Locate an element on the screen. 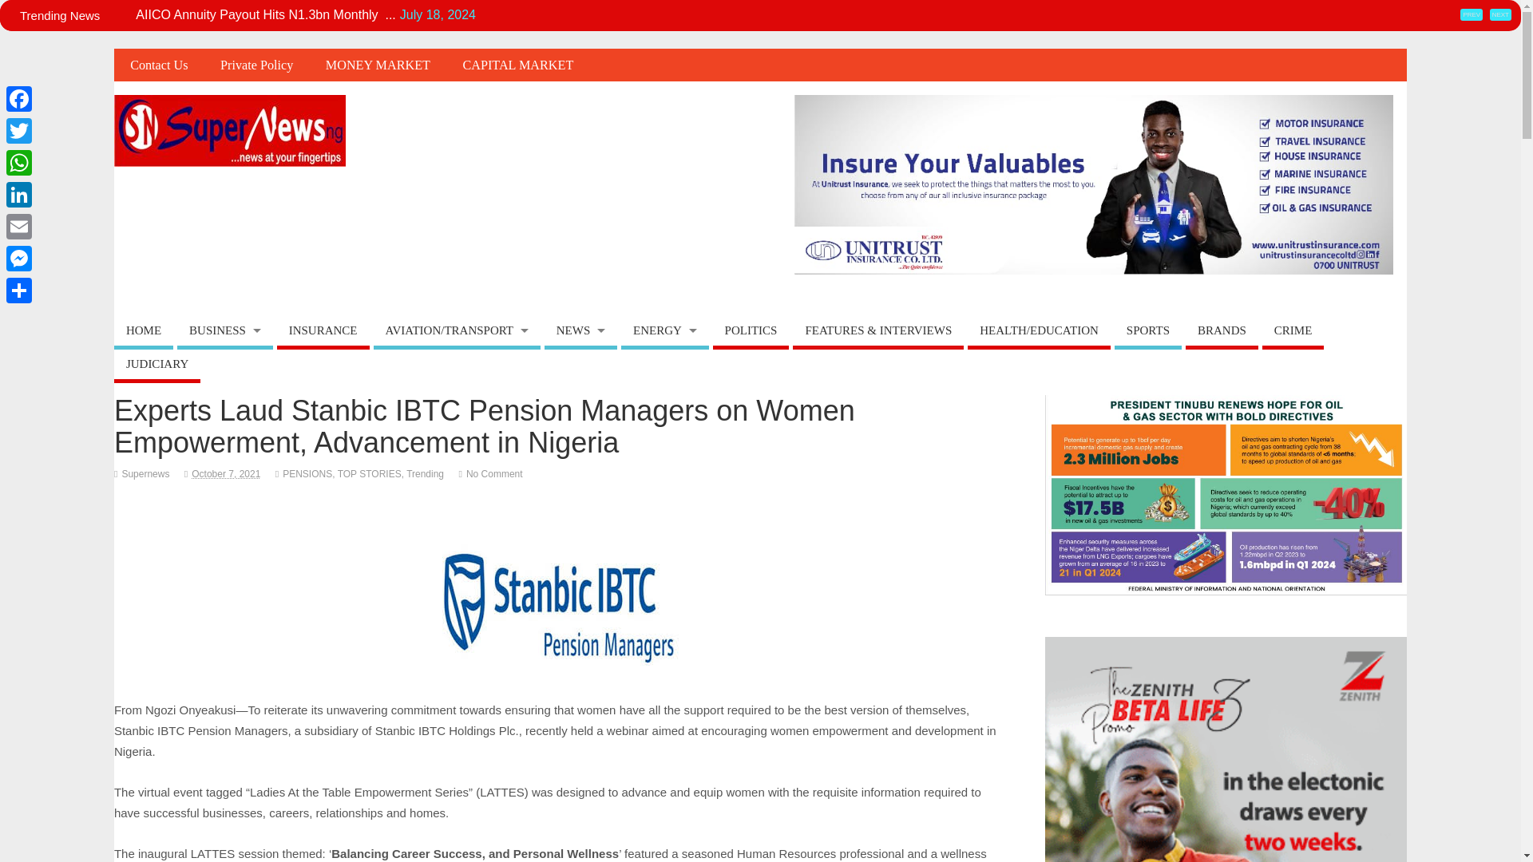 This screenshot has width=1533, height=862. Posts by Supernews is located at coordinates (145, 474).